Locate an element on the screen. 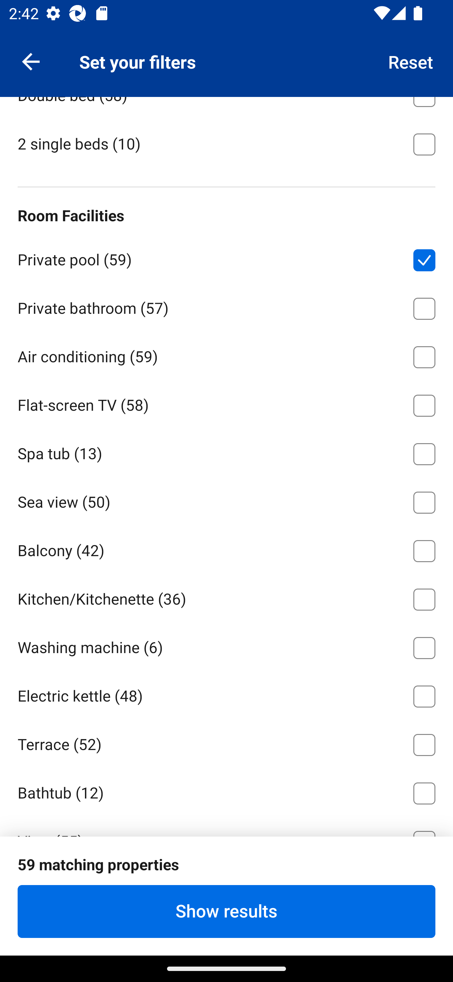  Show results is located at coordinates (226, 911).